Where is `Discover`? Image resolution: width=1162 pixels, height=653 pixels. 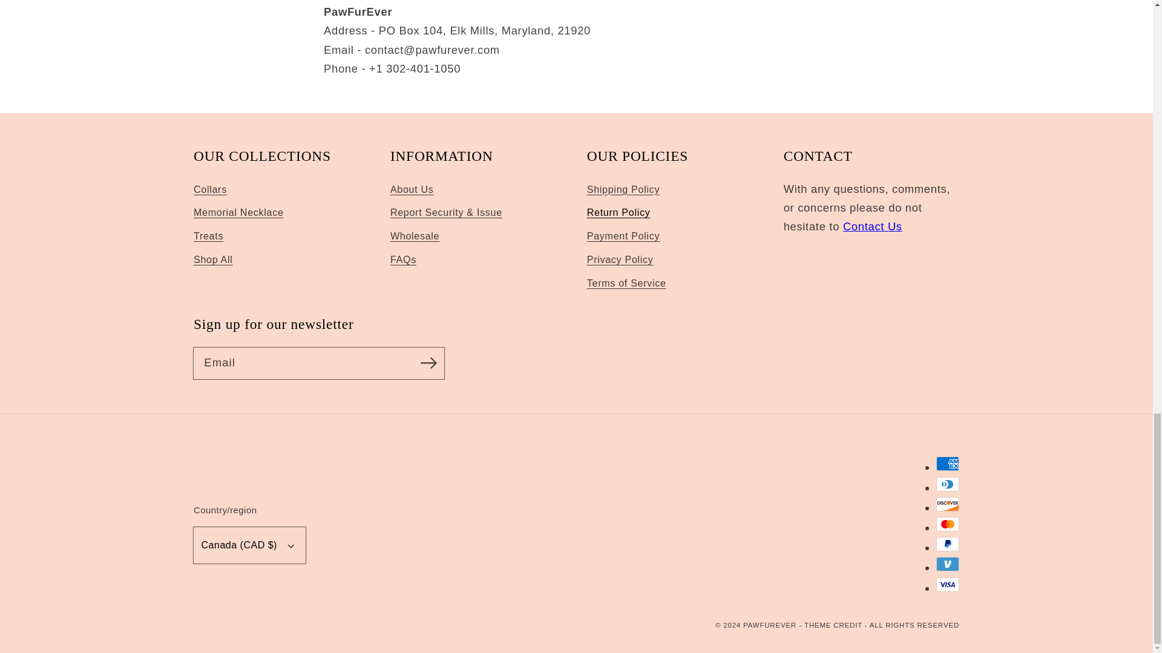
Discover is located at coordinates (948, 504).